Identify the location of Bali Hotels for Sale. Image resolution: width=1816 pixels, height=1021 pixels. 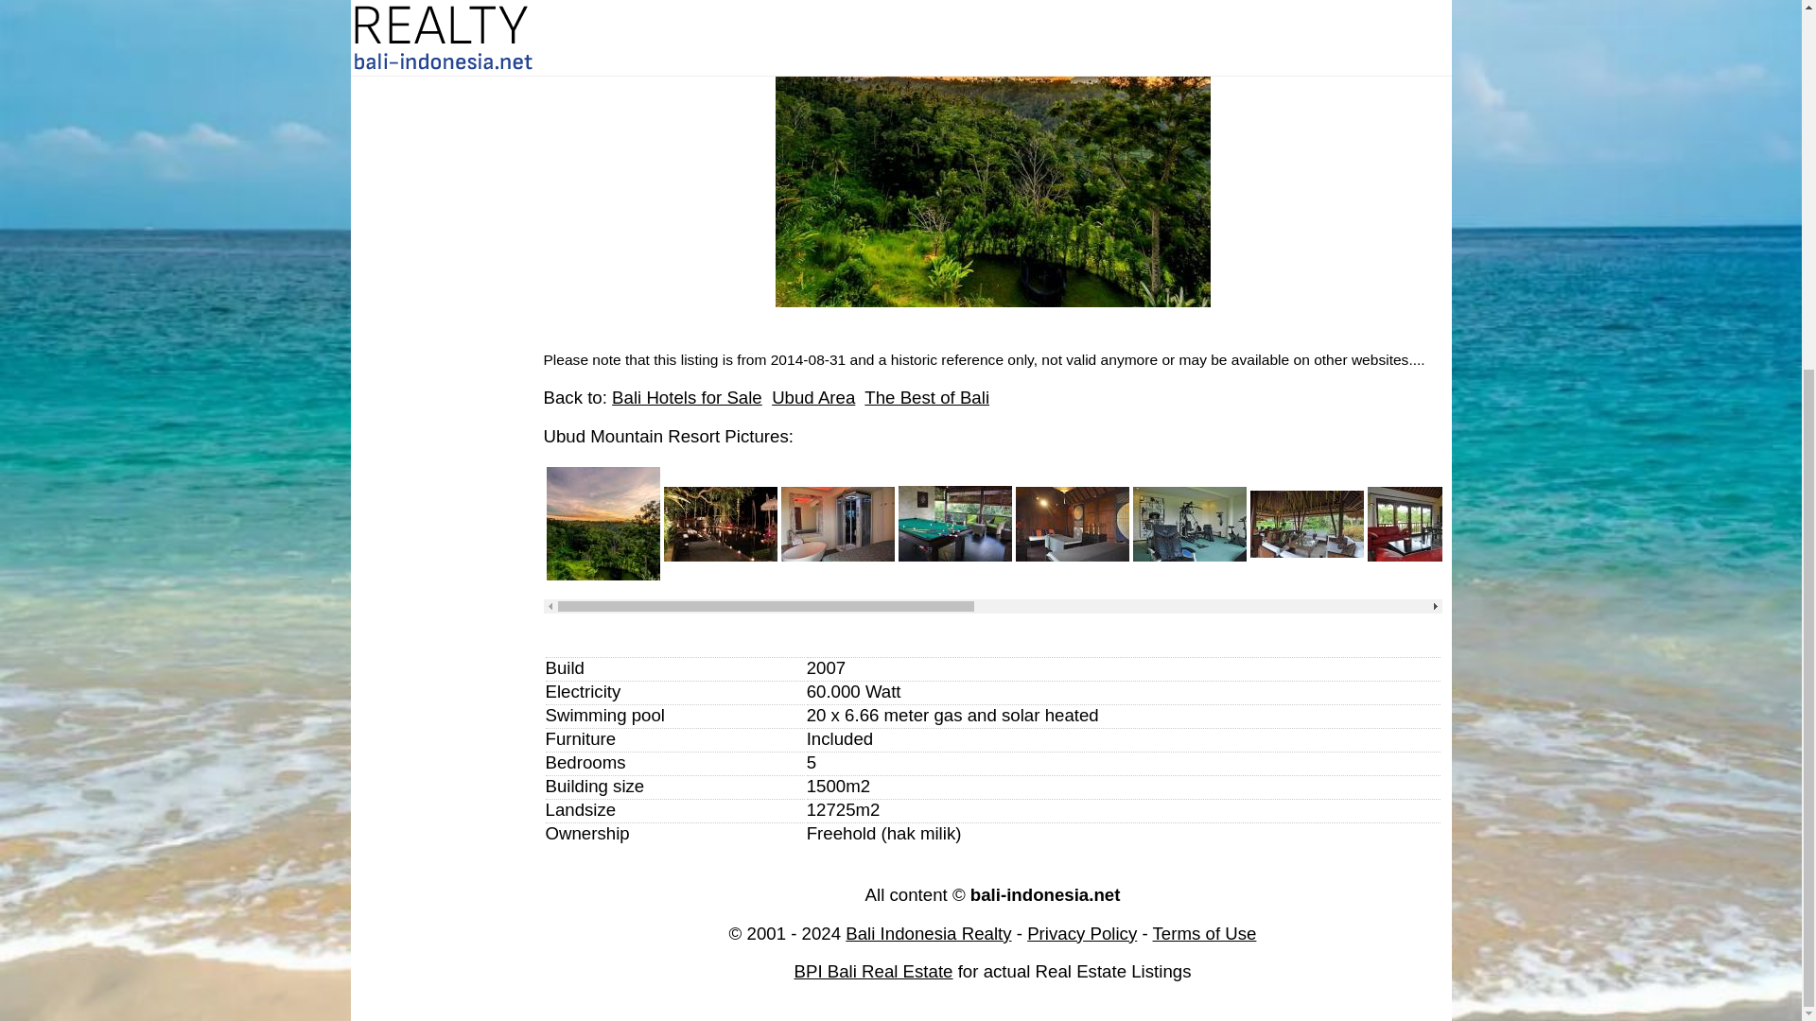
(687, 397).